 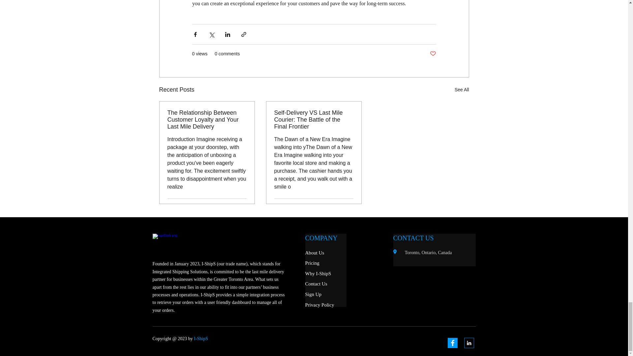 I want to click on See All, so click(x=462, y=90).